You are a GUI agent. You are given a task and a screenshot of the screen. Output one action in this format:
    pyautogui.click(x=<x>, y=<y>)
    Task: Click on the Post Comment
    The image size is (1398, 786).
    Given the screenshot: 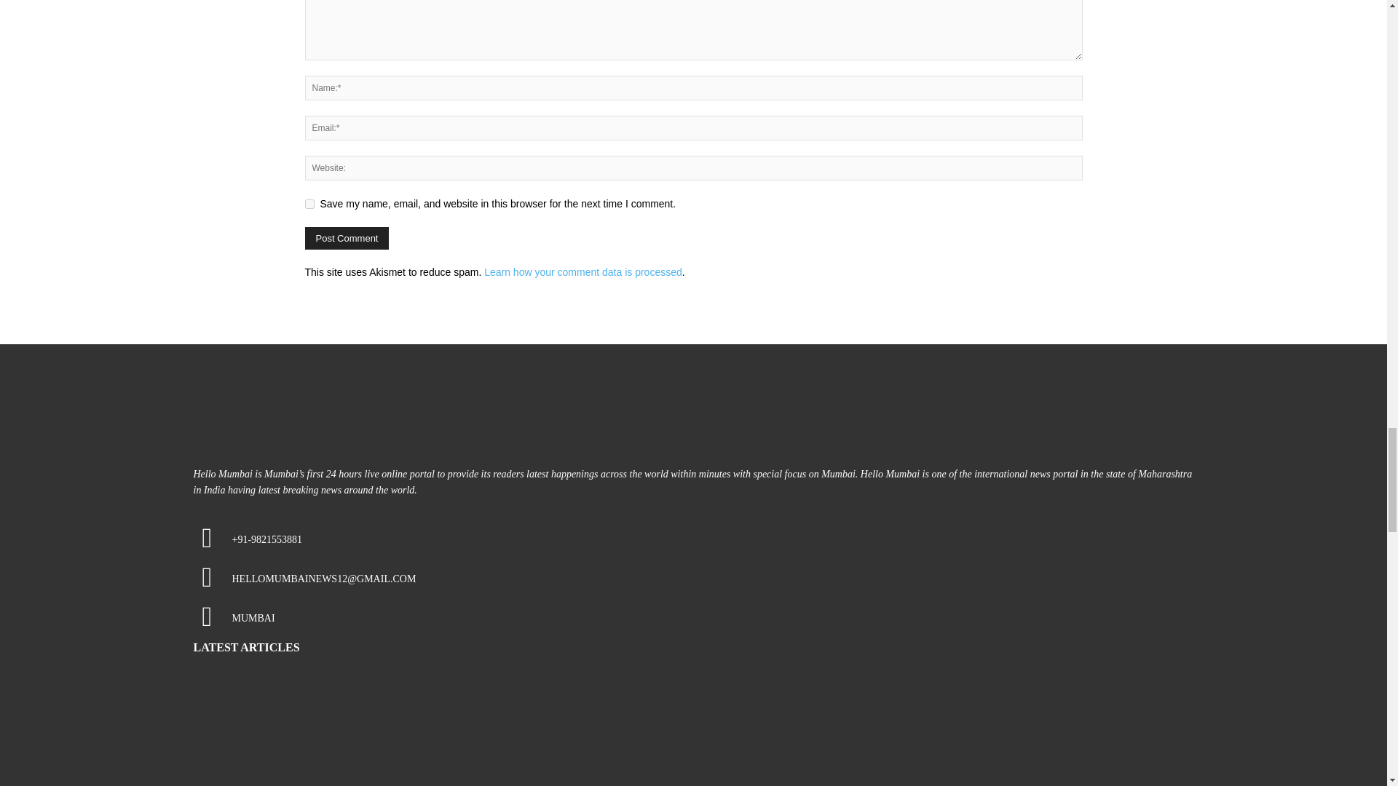 What is the action you would take?
    pyautogui.click(x=347, y=239)
    